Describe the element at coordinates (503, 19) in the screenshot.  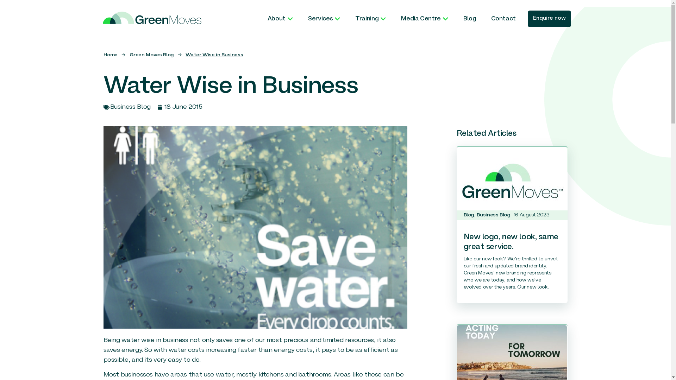
I see `Contact` at that location.